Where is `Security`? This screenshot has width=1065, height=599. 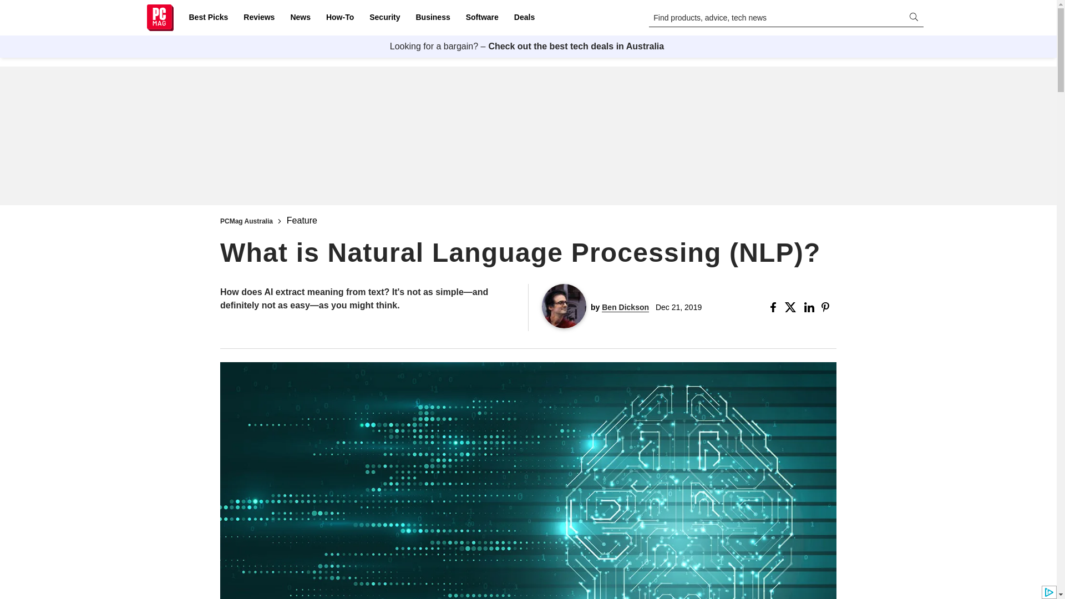
Security is located at coordinates (385, 18).